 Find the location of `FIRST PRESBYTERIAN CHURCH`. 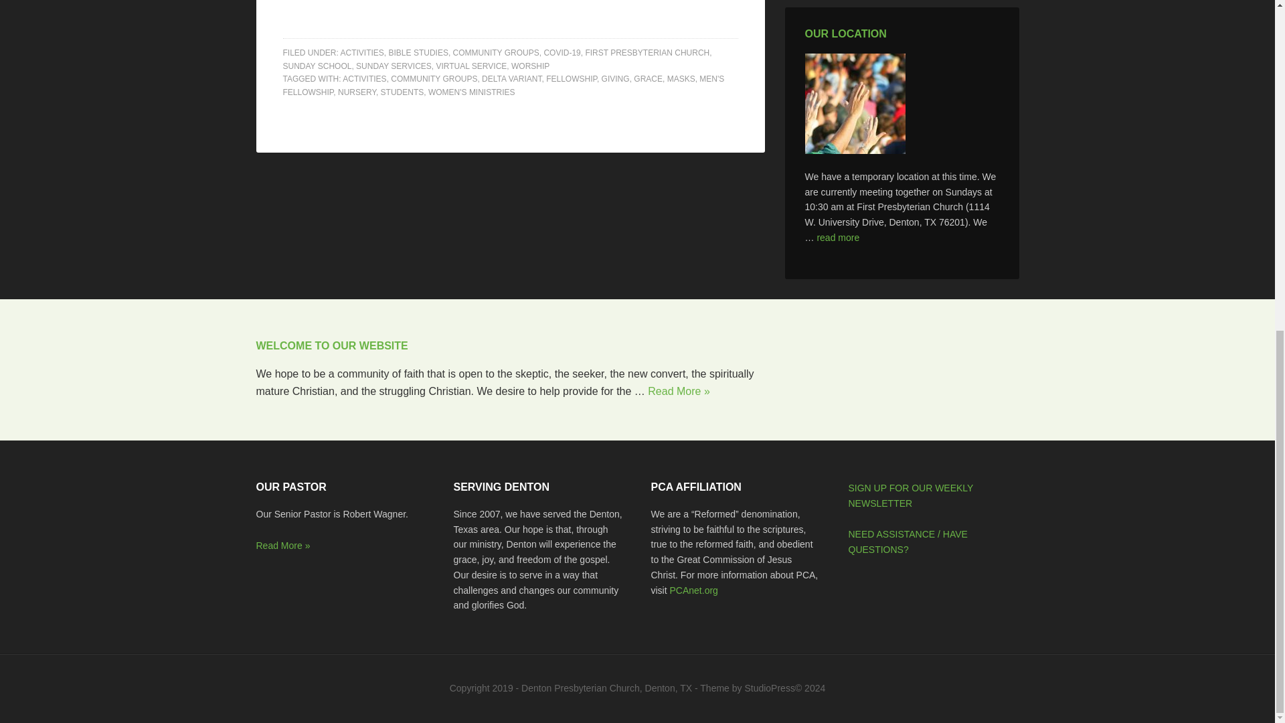

FIRST PRESBYTERIAN CHURCH is located at coordinates (647, 53).